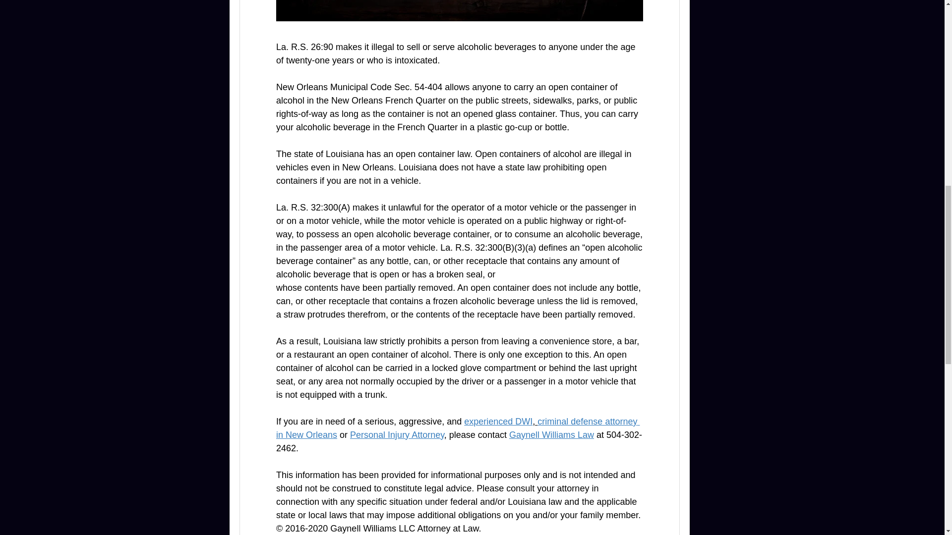  What do you see at coordinates (498, 421) in the screenshot?
I see `experienced DWI` at bounding box center [498, 421].